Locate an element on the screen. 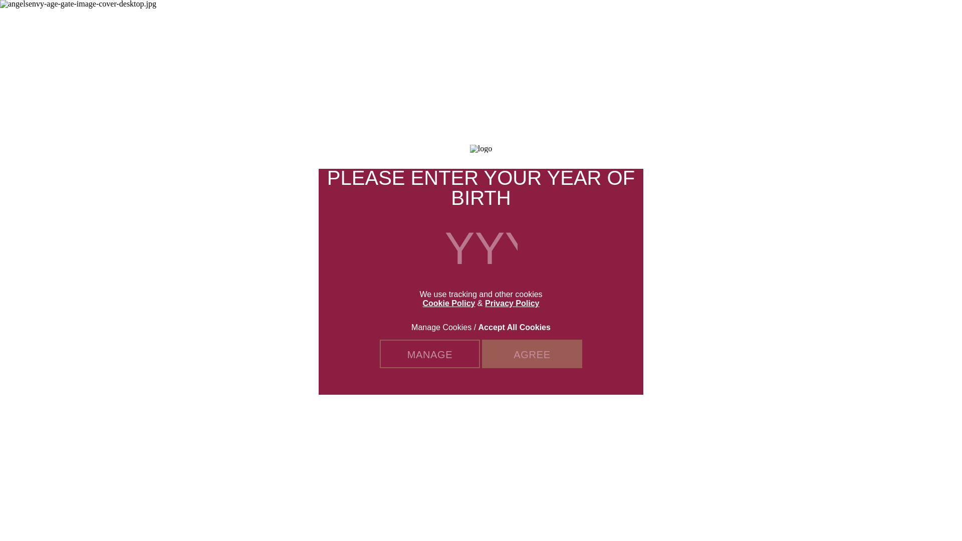  RECIPES is located at coordinates (560, 20).